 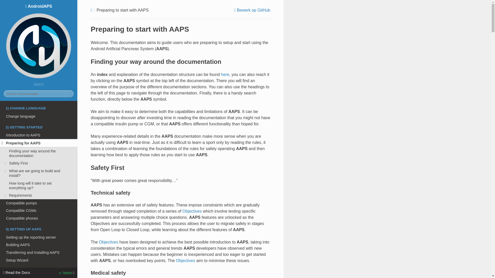 What do you see at coordinates (39, 203) in the screenshot?
I see `Compatible pumps` at bounding box center [39, 203].